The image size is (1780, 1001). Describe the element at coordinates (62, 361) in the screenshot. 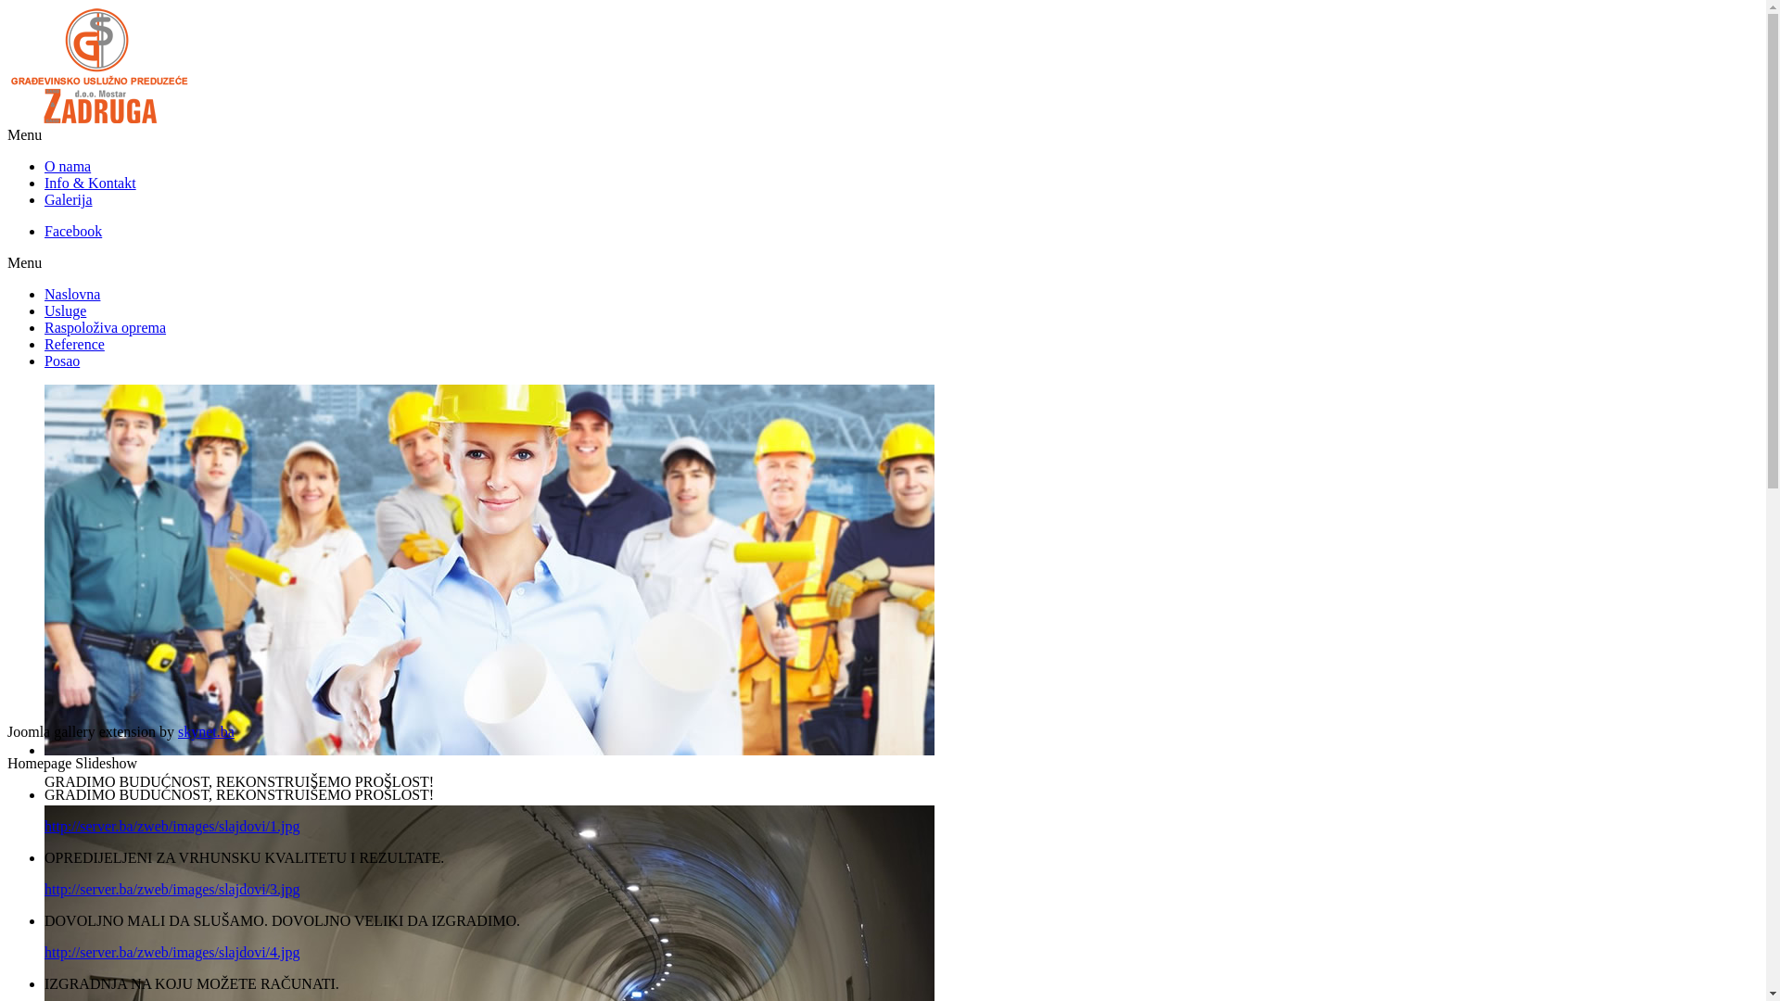

I see `Posao` at that location.